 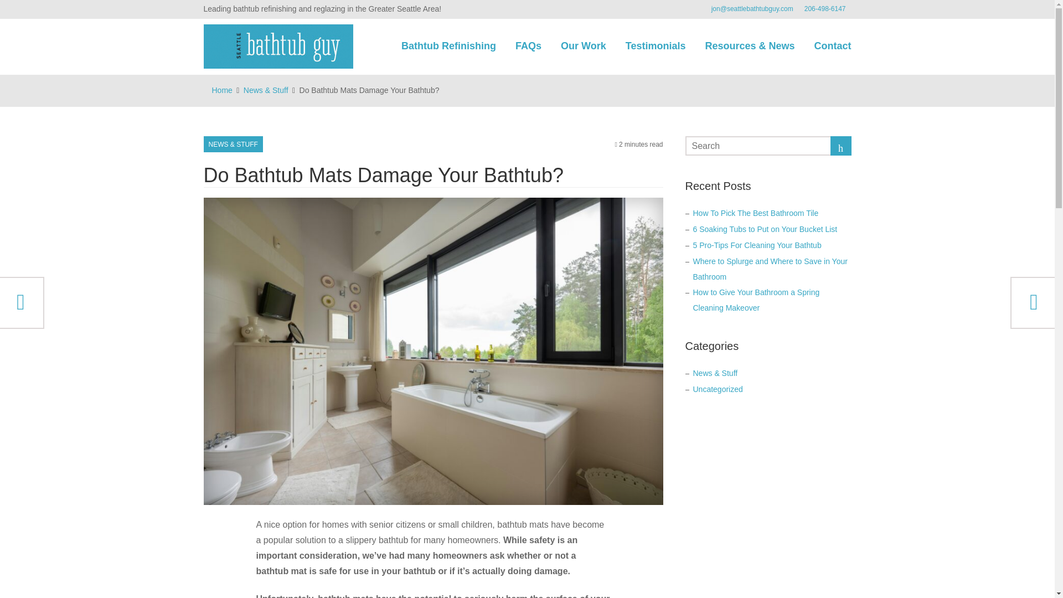 I want to click on Our Work, so click(x=584, y=46).